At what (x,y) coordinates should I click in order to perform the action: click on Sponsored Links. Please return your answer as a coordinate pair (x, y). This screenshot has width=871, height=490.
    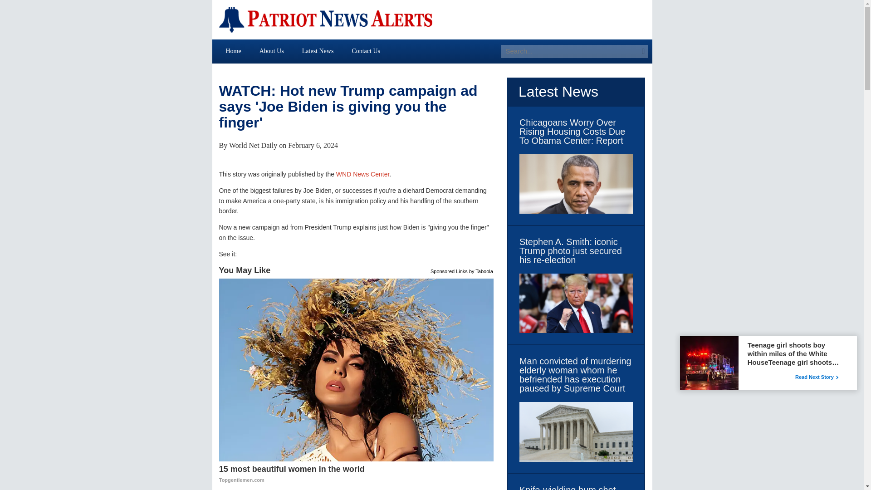
    Looking at the image, I should click on (570, 52).